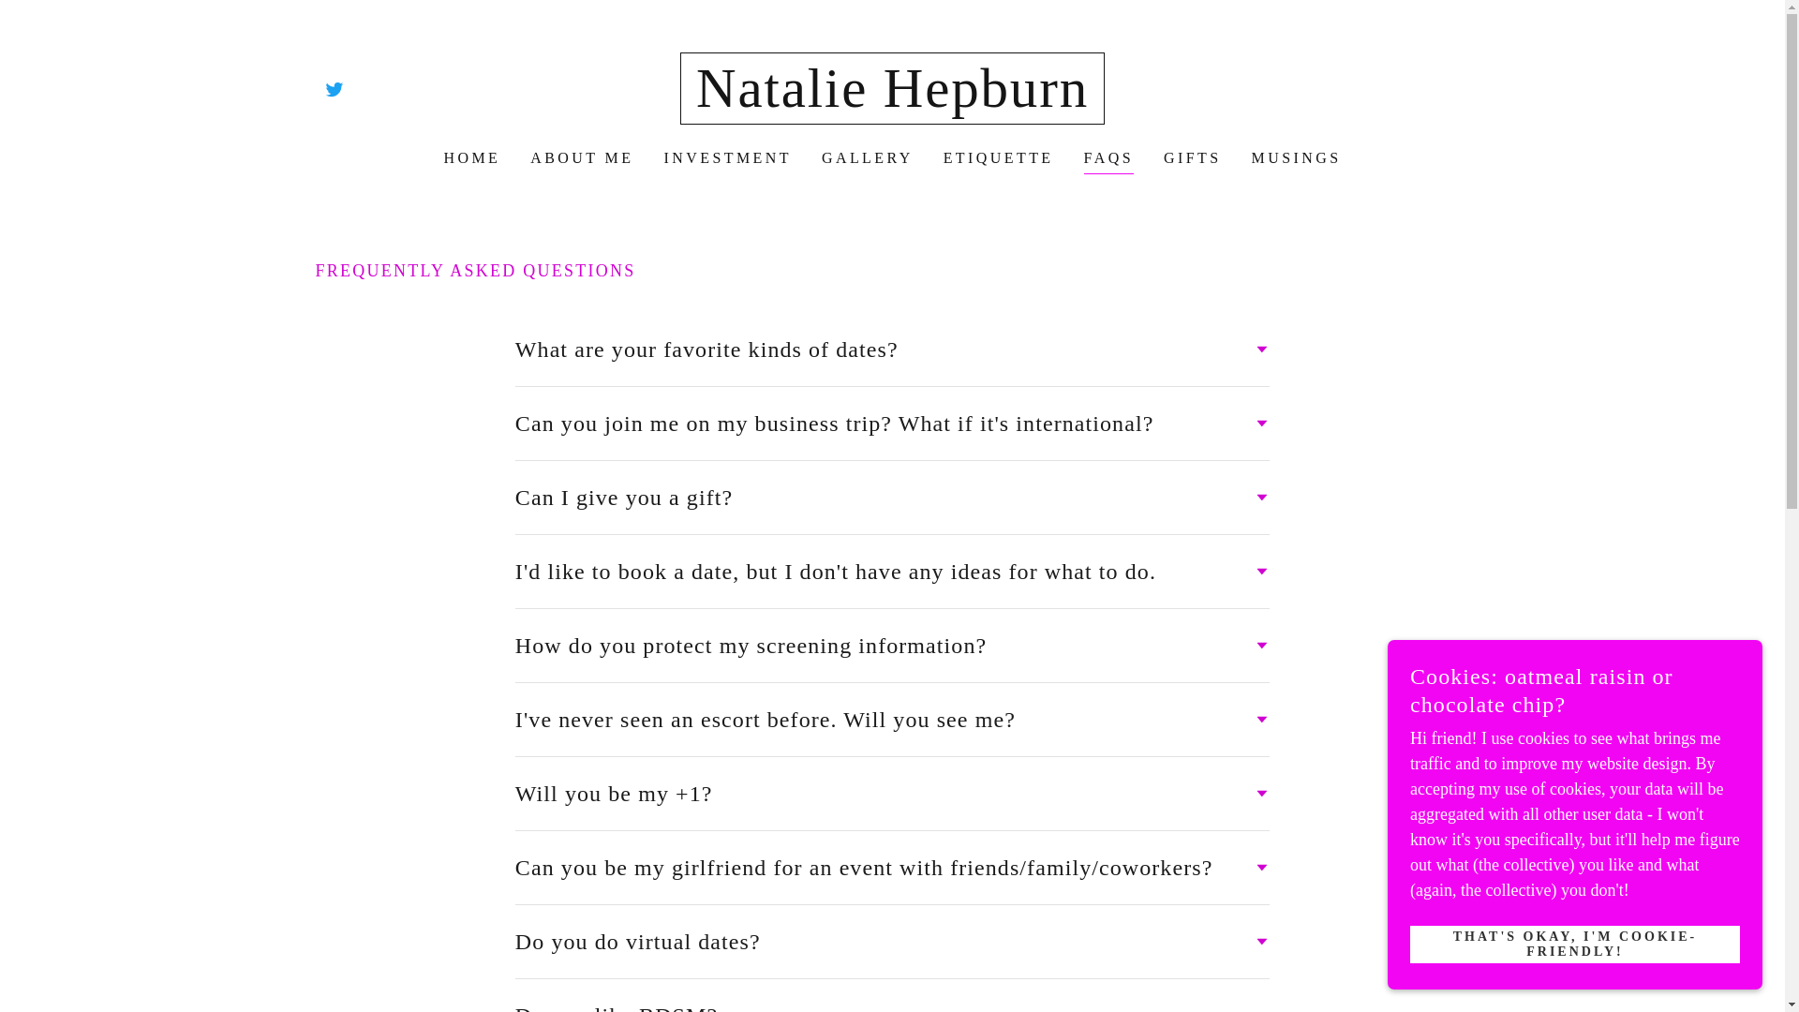 This screenshot has width=1799, height=1012. I want to click on Natalie Hepburn, so click(892, 101).